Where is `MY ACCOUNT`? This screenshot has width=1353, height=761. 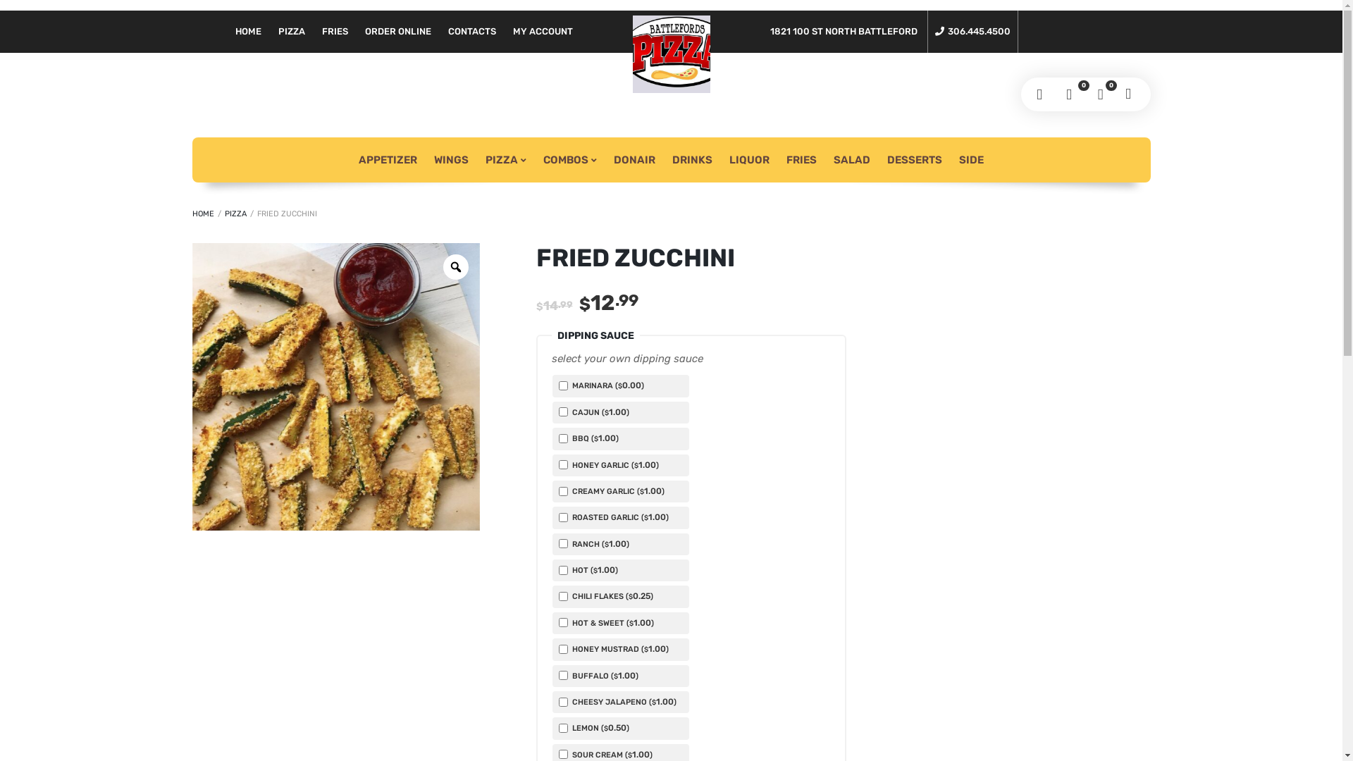 MY ACCOUNT is located at coordinates (543, 32).